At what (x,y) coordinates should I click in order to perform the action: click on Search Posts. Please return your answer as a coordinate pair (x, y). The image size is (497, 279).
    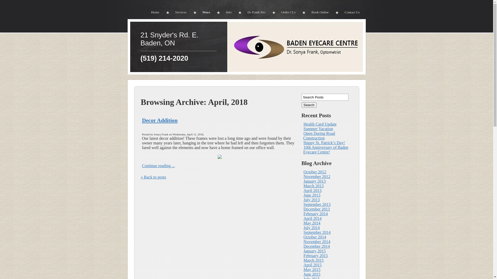
    Looking at the image, I should click on (325, 97).